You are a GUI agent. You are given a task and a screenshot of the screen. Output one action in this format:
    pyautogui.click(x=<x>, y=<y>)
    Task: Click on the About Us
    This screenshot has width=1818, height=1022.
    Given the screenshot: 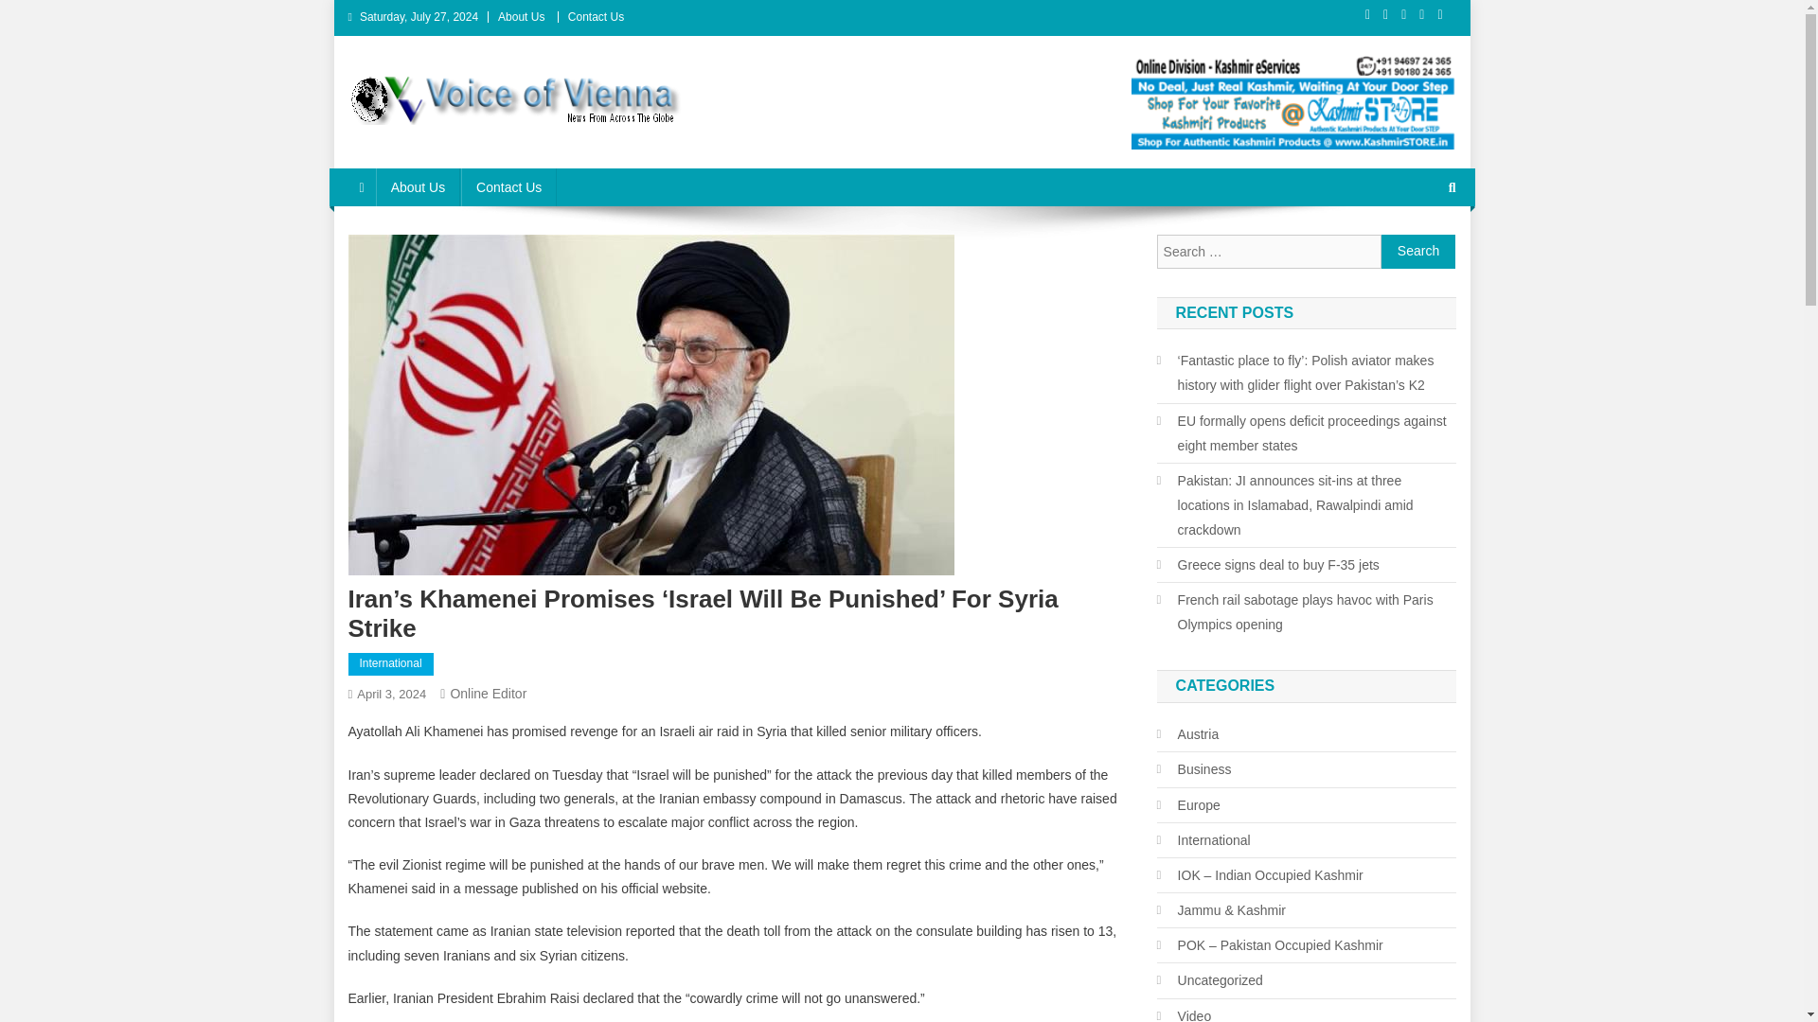 What is the action you would take?
    pyautogui.click(x=521, y=16)
    